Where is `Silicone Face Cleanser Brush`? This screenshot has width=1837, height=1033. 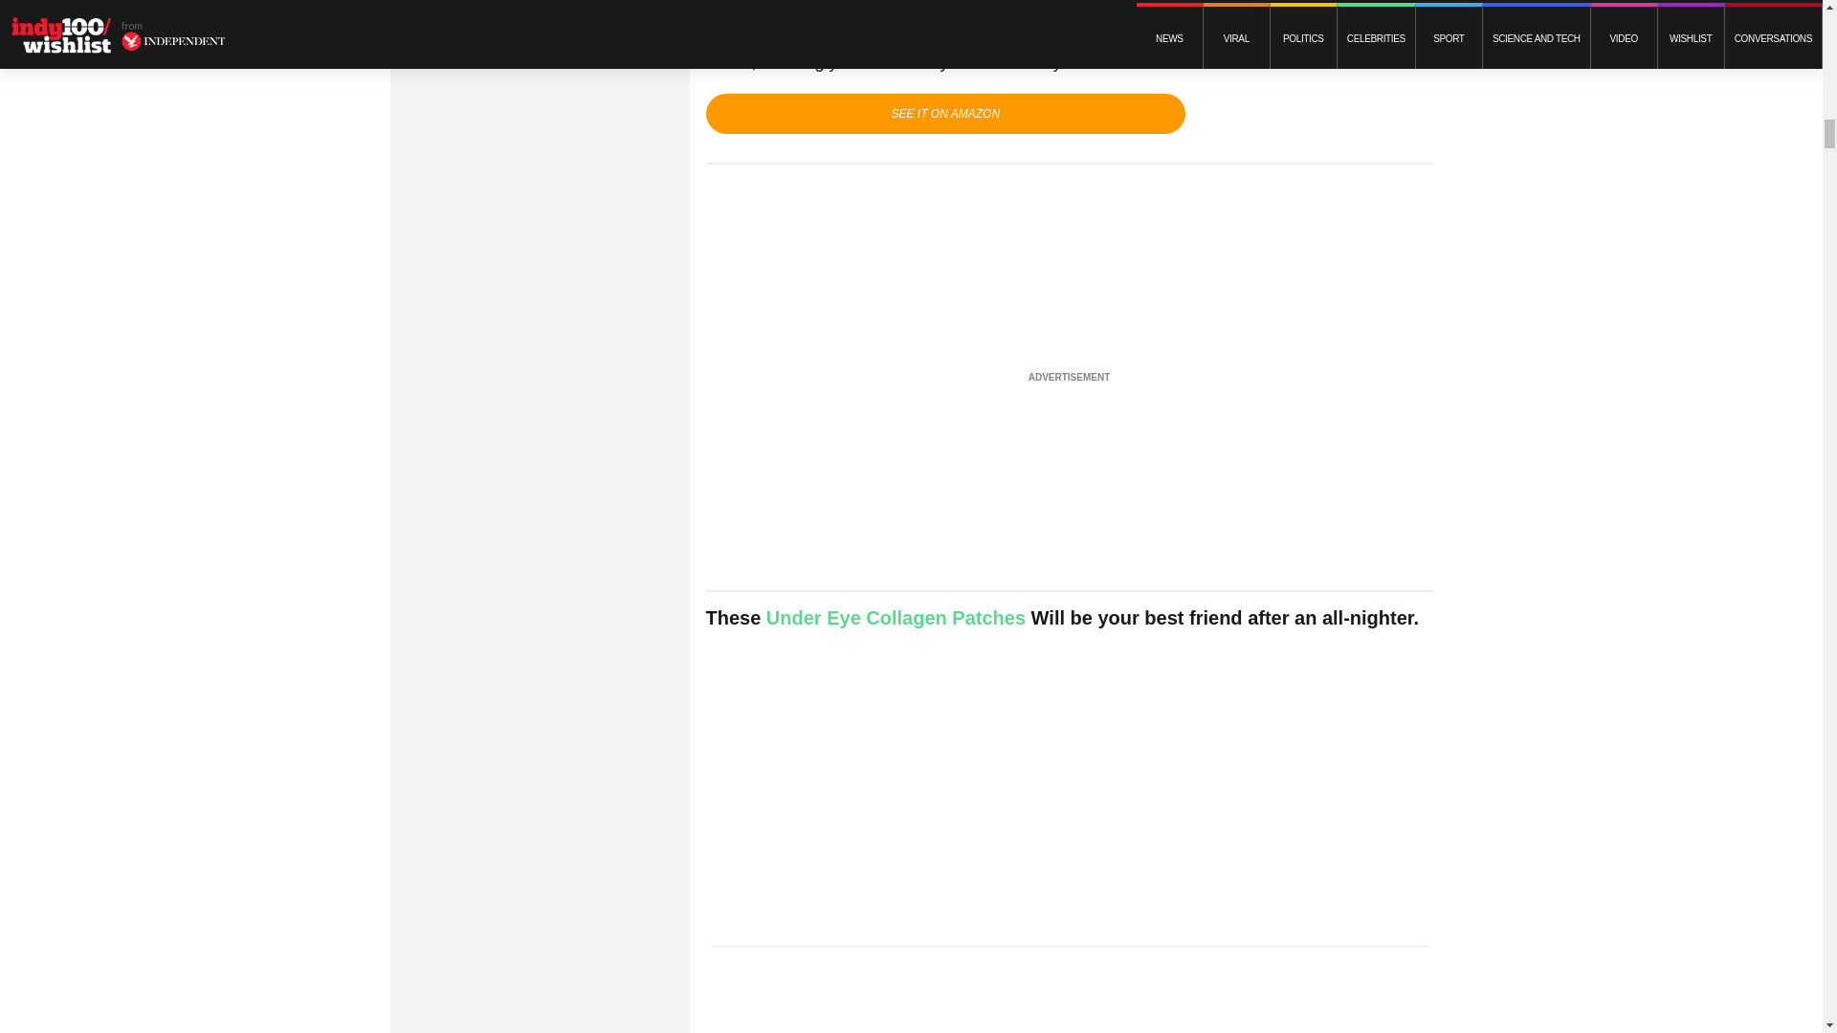
Silicone Face Cleanser Brush is located at coordinates (1158, 11).